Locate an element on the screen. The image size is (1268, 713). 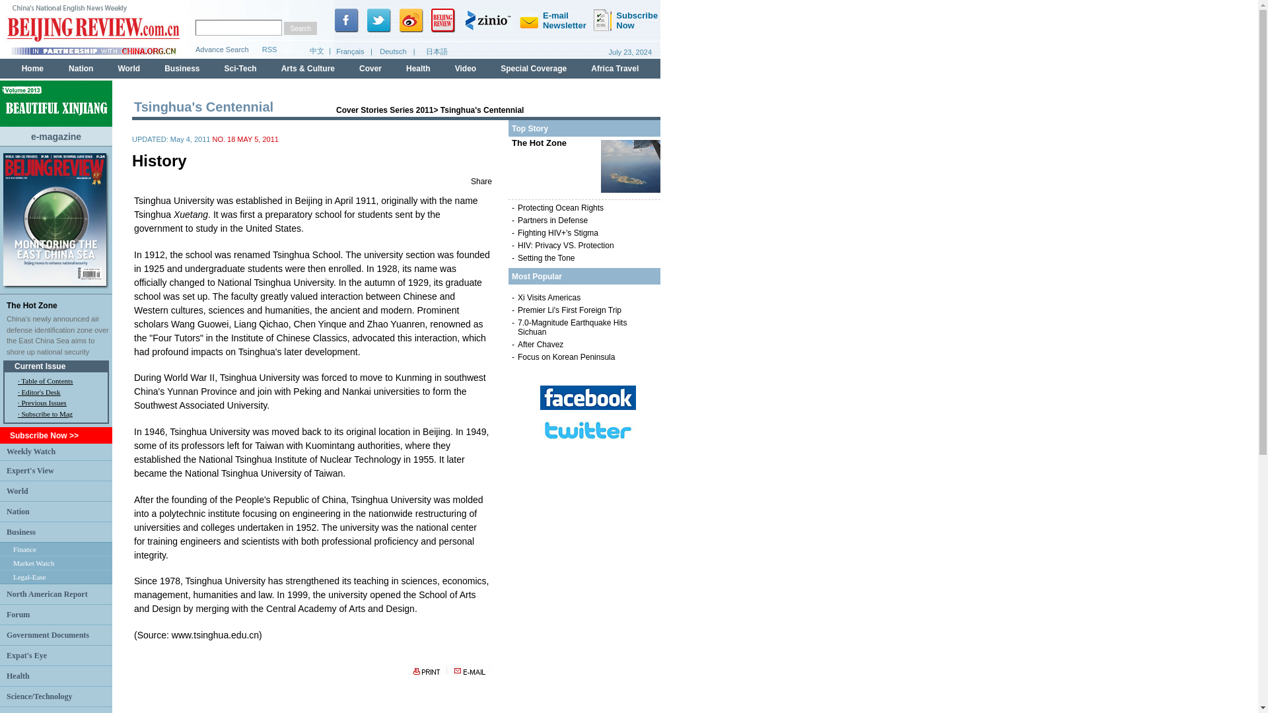
Market Watch is located at coordinates (33, 562).